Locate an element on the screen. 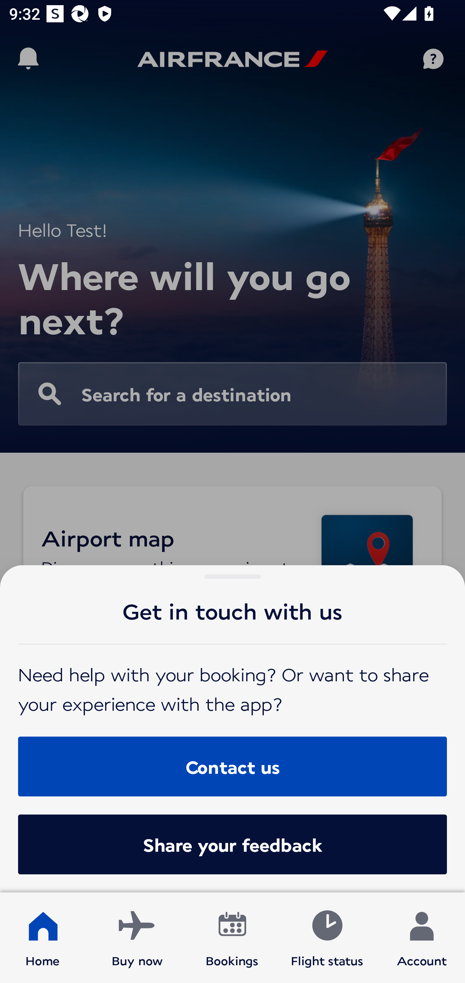 The image size is (465, 983). Account is located at coordinates (422, 938).